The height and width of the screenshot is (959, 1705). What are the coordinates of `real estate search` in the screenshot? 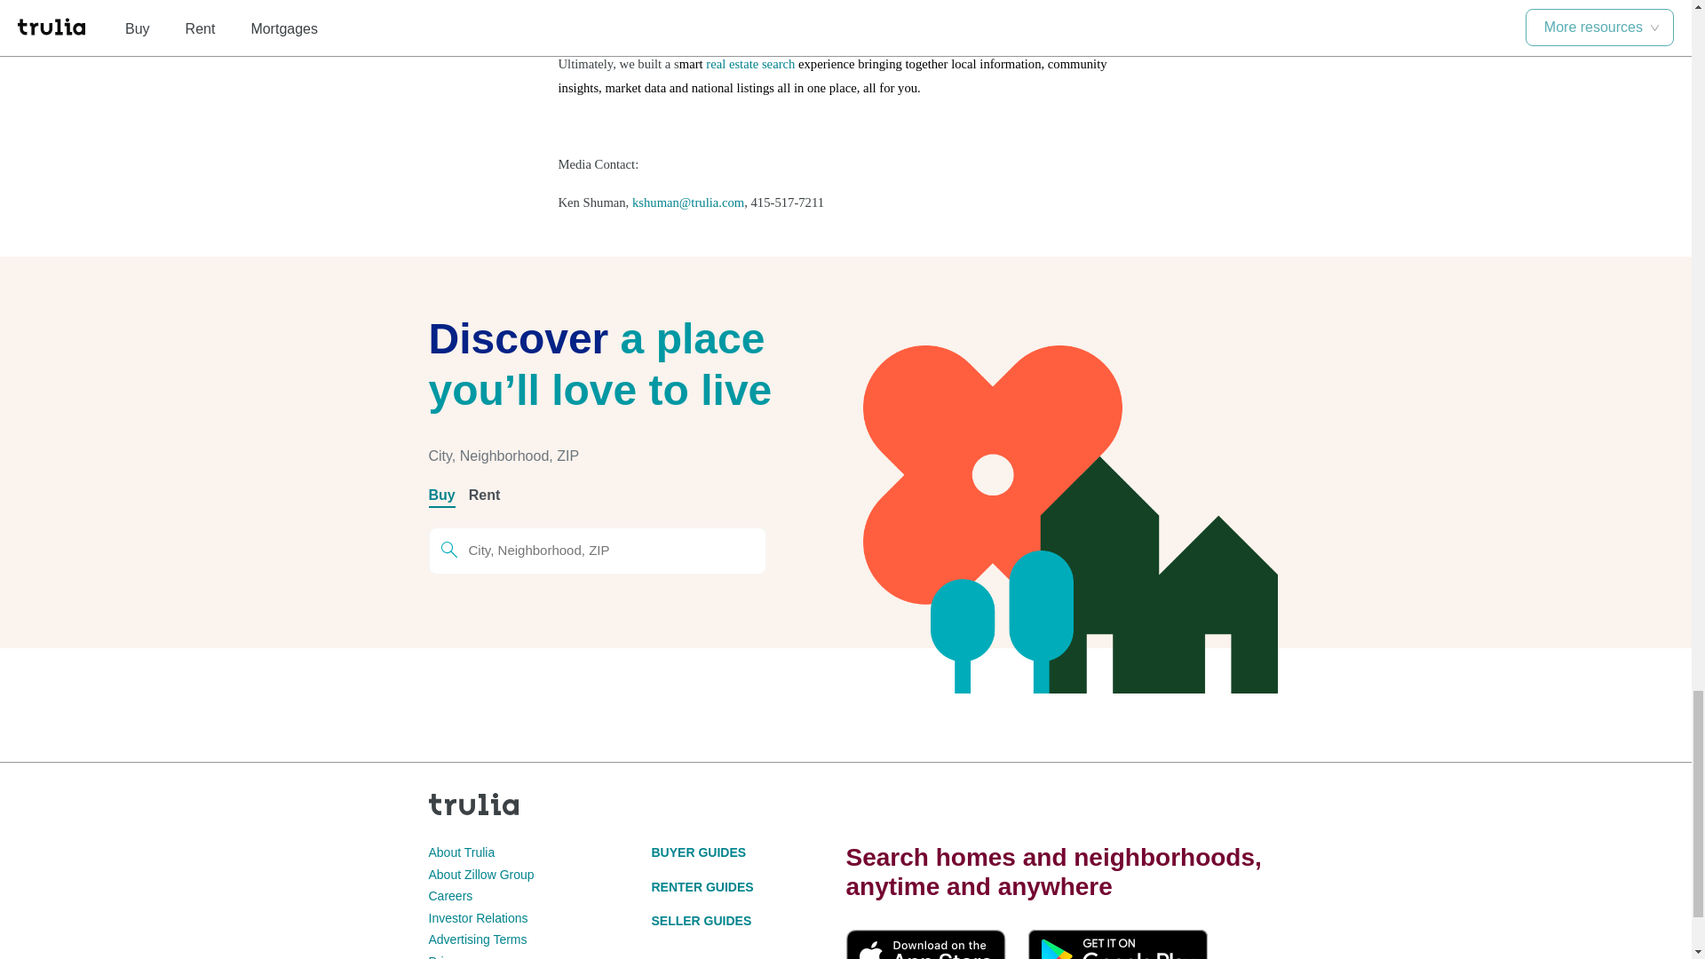 It's located at (749, 62).